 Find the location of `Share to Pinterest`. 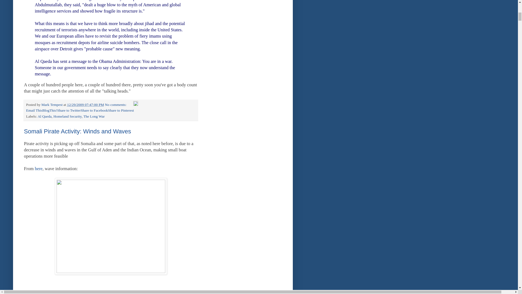

Share to Pinterest is located at coordinates (121, 110).